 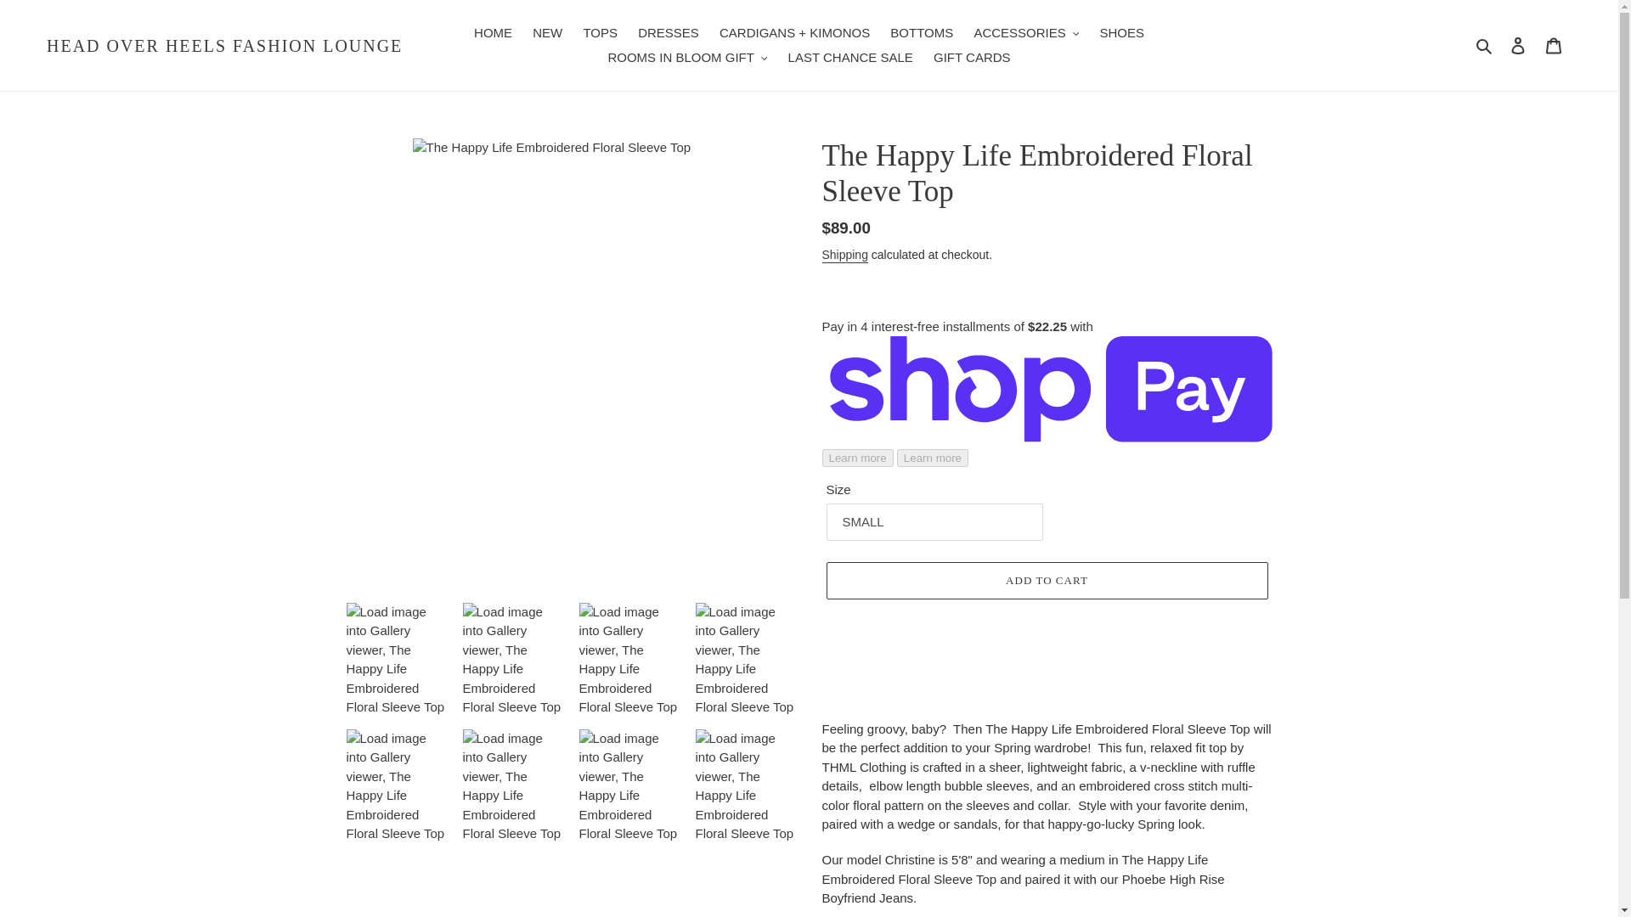 What do you see at coordinates (1121, 33) in the screenshot?
I see `SHOES` at bounding box center [1121, 33].